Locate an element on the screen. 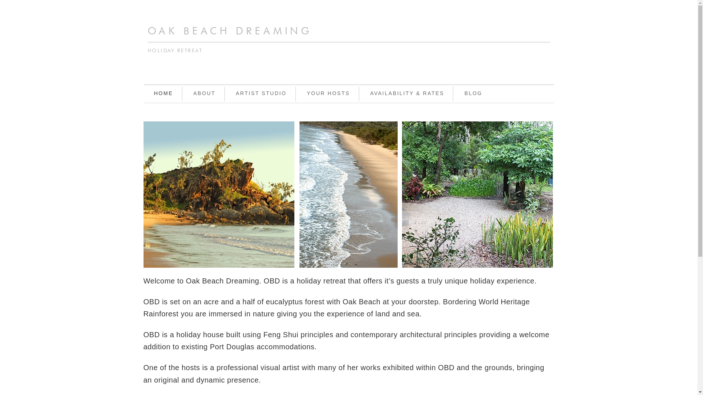 The width and height of the screenshot is (703, 395). YOUR HOSTS is located at coordinates (328, 94).